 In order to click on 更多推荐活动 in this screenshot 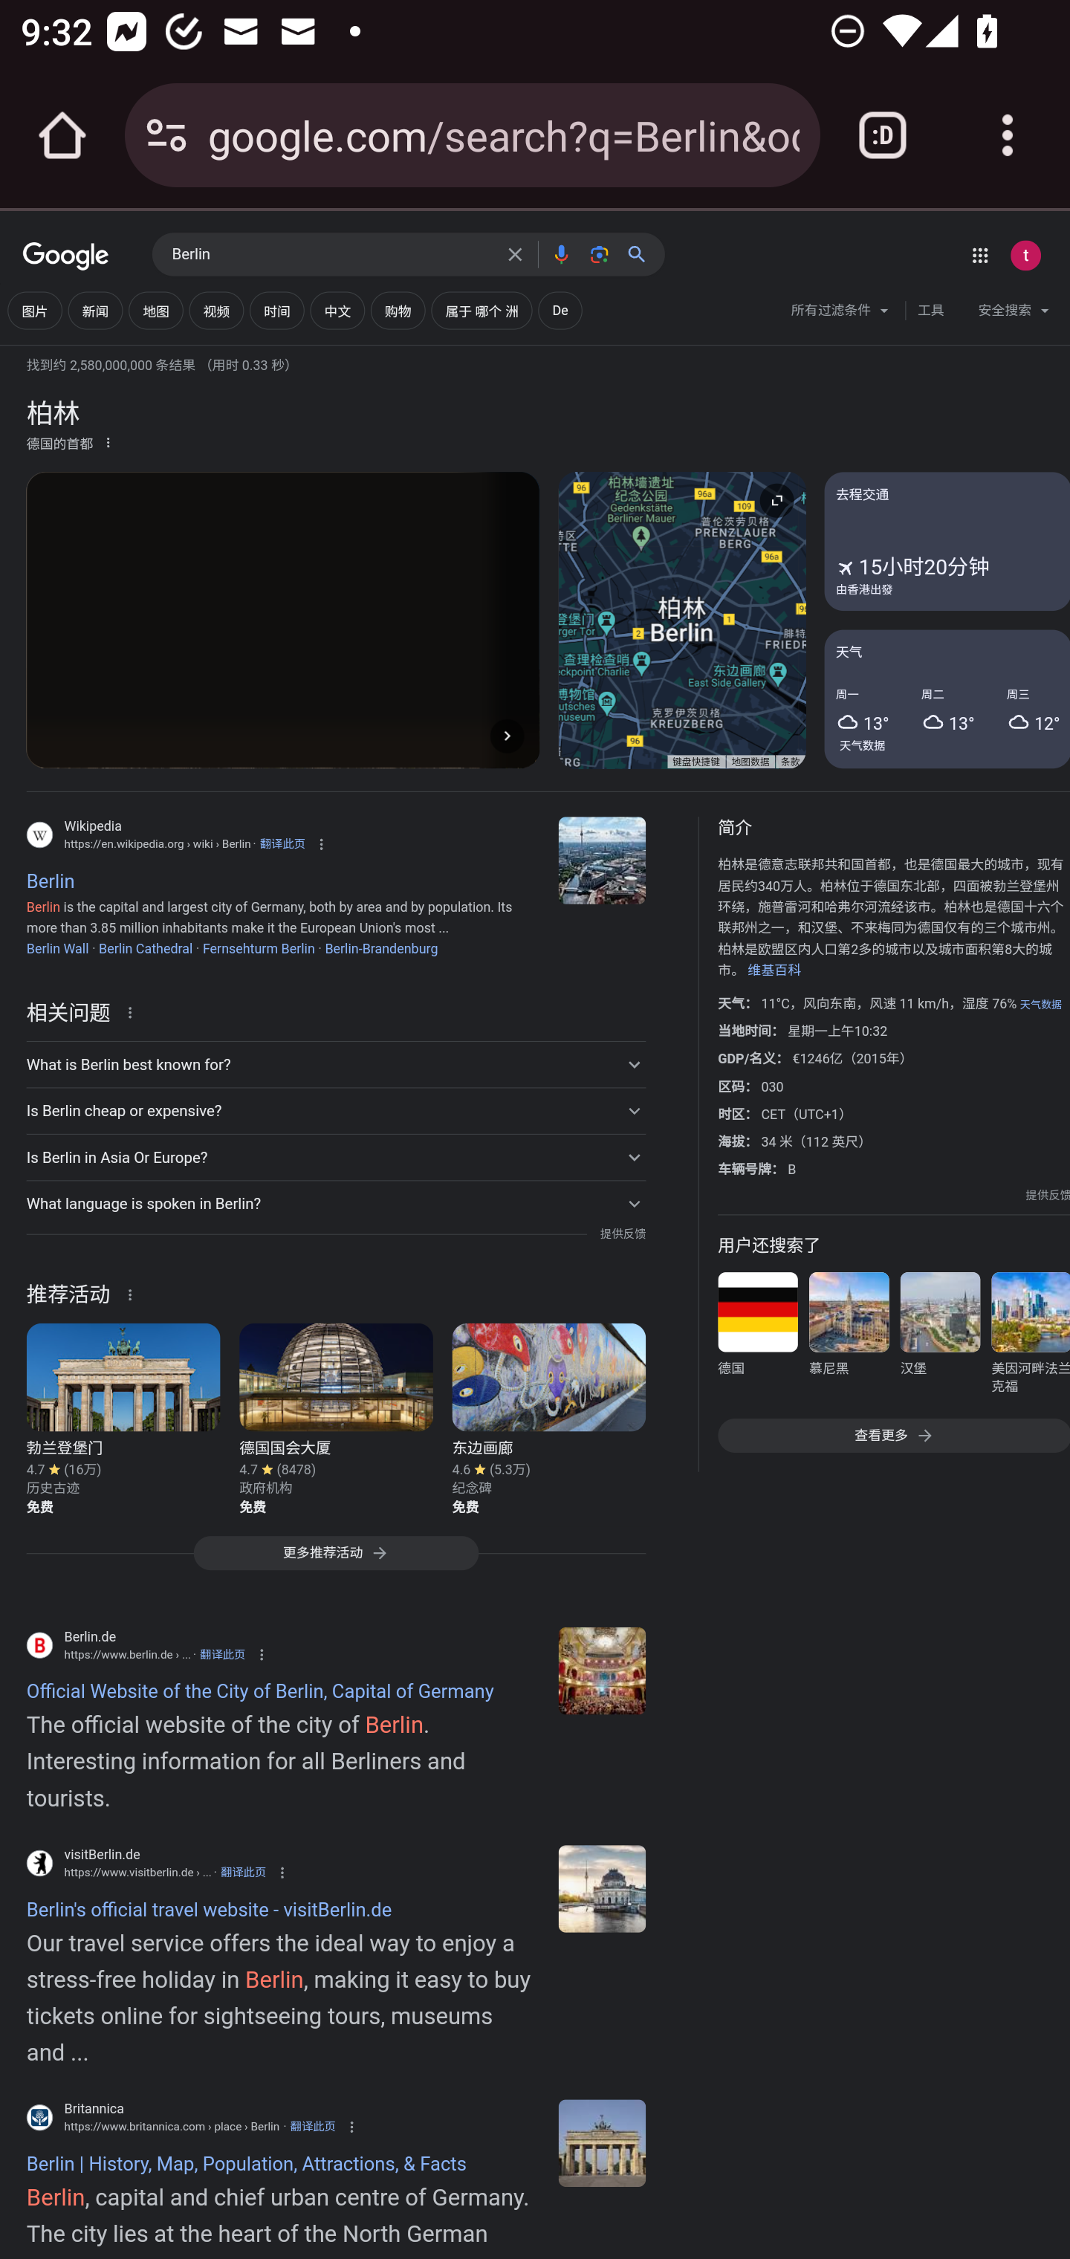, I will do `click(335, 1560)`.